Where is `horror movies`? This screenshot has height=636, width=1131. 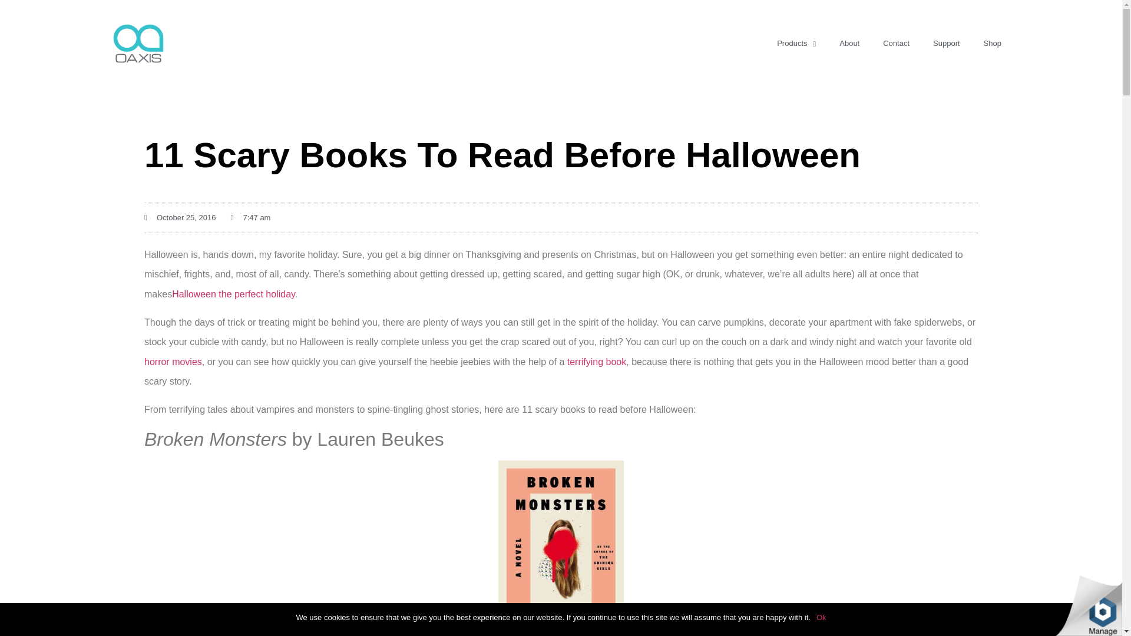
horror movies is located at coordinates (173, 362).